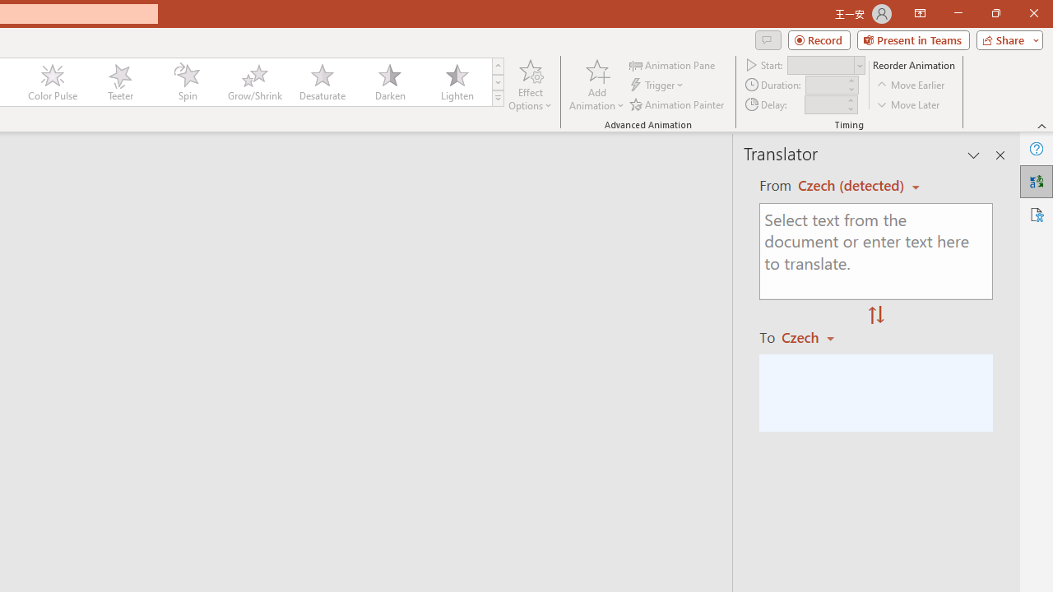  What do you see at coordinates (1000, 155) in the screenshot?
I see `Close pane` at bounding box center [1000, 155].